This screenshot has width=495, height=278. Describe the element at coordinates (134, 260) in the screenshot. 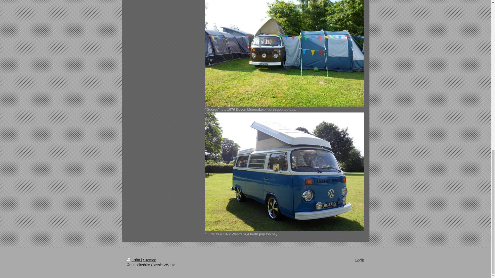

I see `Print` at that location.